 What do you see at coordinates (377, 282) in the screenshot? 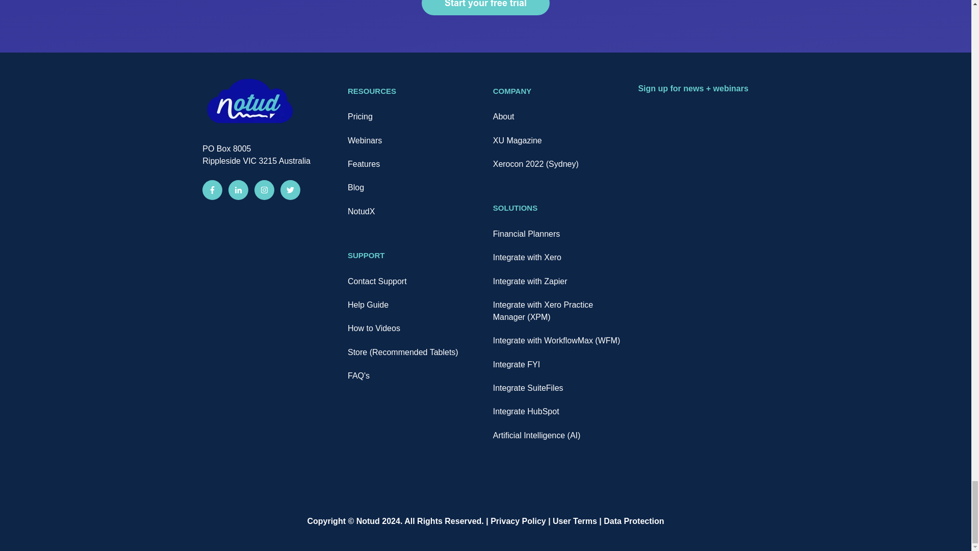
I see `Contact Support` at bounding box center [377, 282].